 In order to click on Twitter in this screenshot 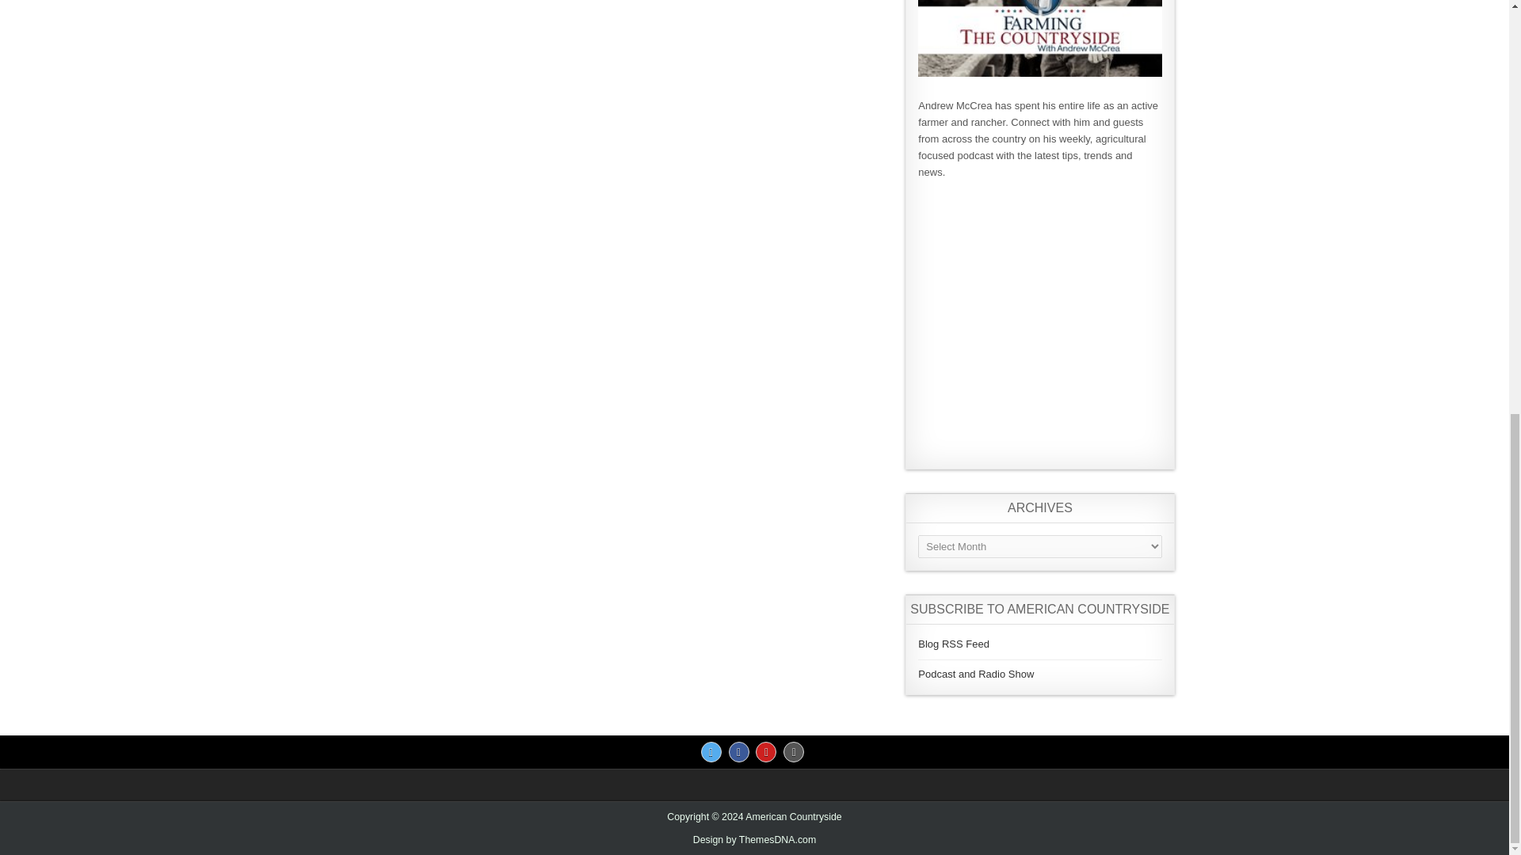, I will do `click(711, 752)`.